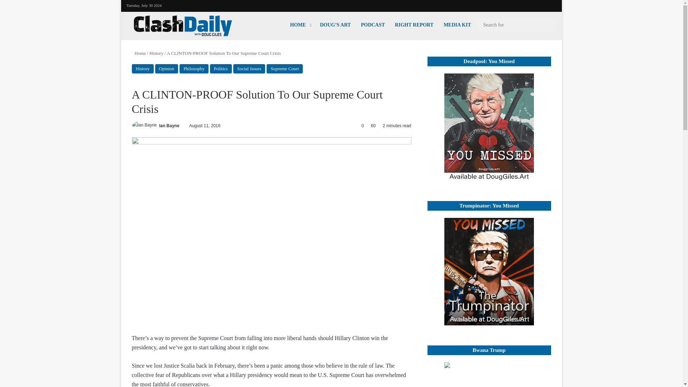  I want to click on Opinion, so click(166, 69).